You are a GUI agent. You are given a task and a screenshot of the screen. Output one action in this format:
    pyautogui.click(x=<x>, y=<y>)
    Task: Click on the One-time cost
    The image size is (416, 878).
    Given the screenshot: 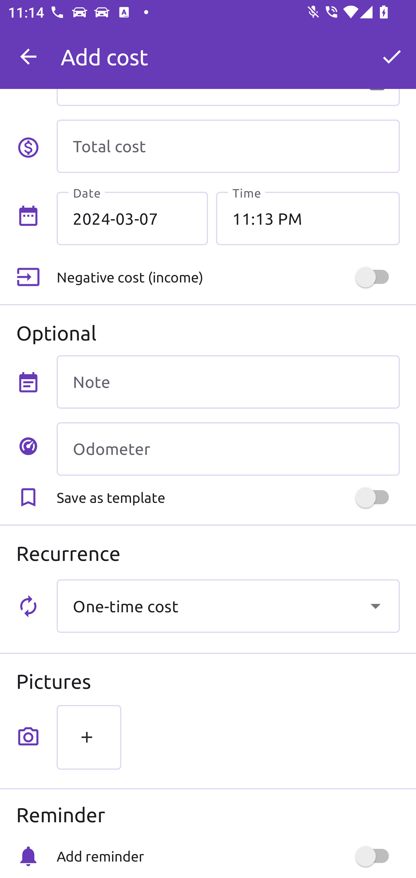 What is the action you would take?
    pyautogui.click(x=228, y=606)
    